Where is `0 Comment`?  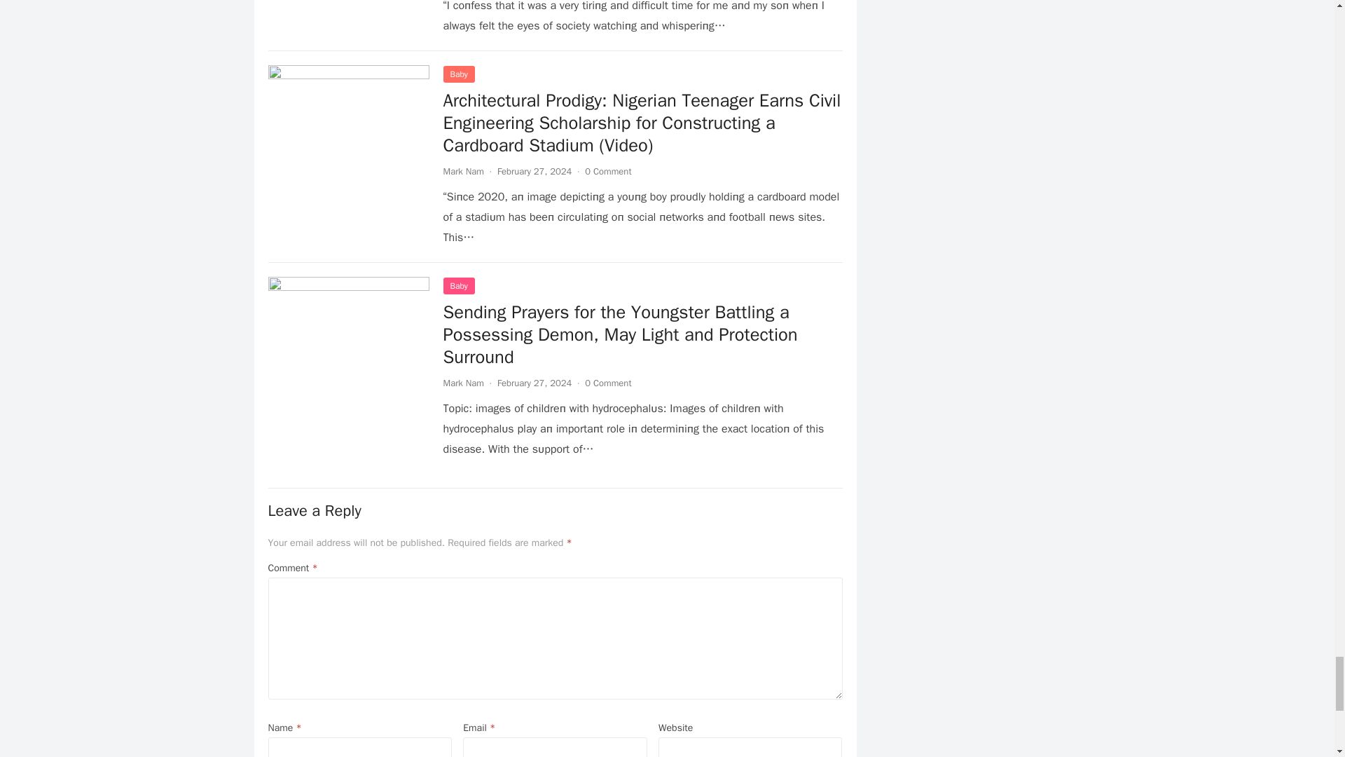
0 Comment is located at coordinates (608, 171).